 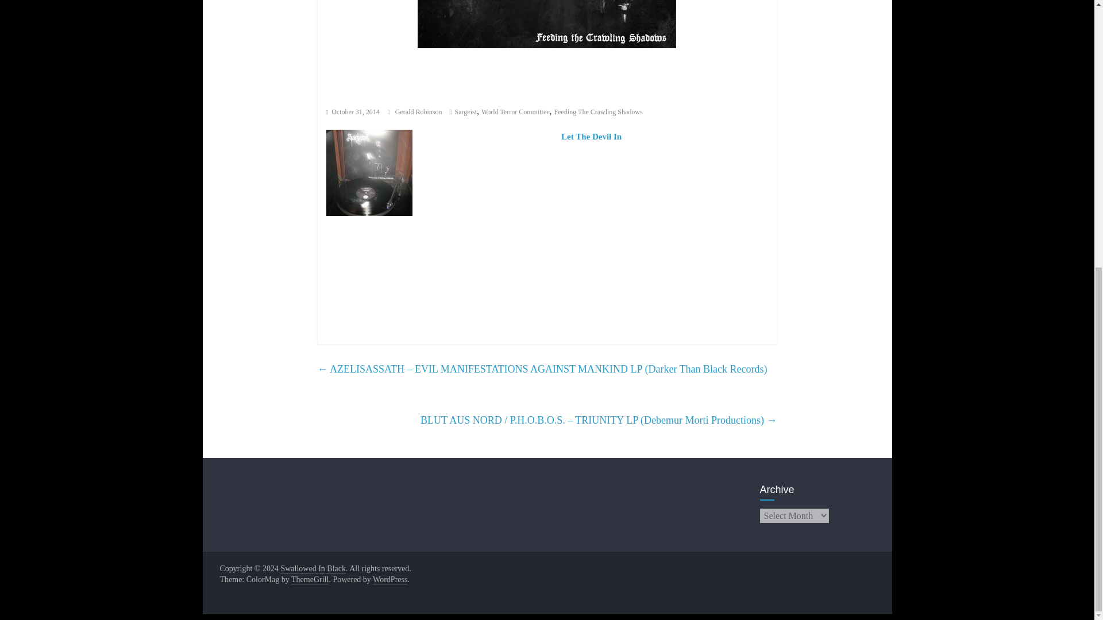 What do you see at coordinates (419, 111) in the screenshot?
I see `Gerald Robinson` at bounding box center [419, 111].